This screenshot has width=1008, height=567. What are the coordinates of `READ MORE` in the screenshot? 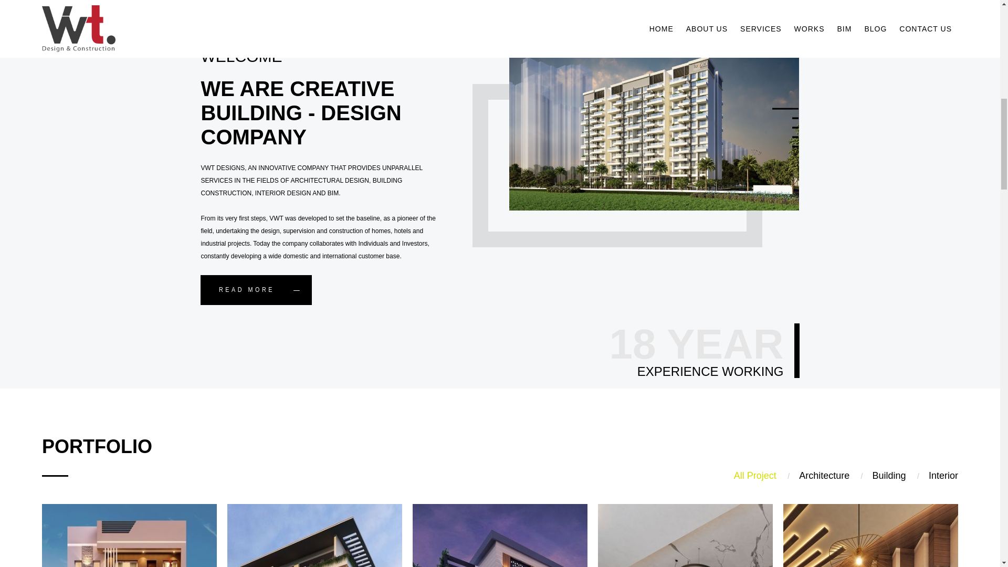 It's located at (256, 290).